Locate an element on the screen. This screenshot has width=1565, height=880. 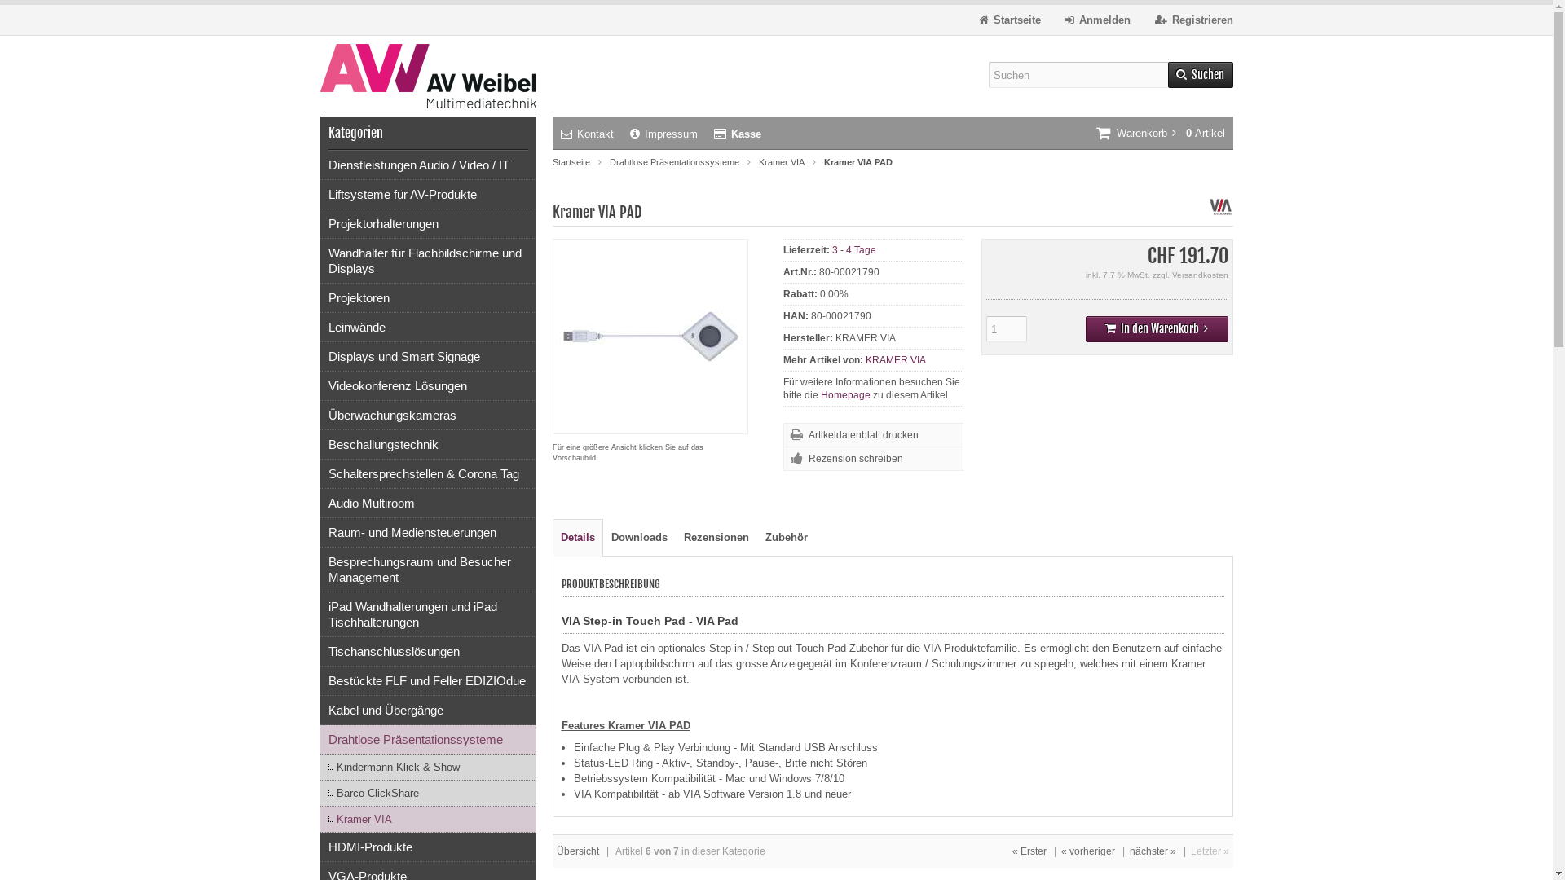
Besprechungsraum und Besucher Management is located at coordinates (427, 570).